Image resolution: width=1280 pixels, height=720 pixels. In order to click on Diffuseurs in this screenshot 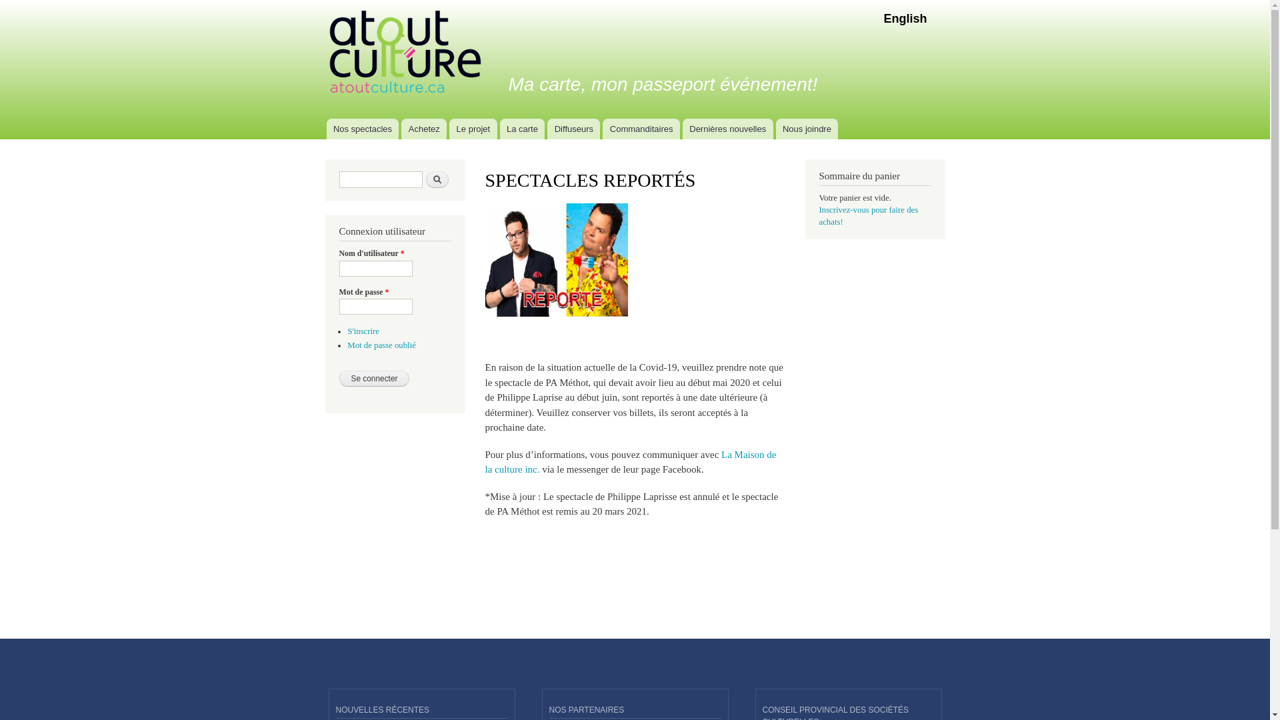, I will do `click(573, 129)`.